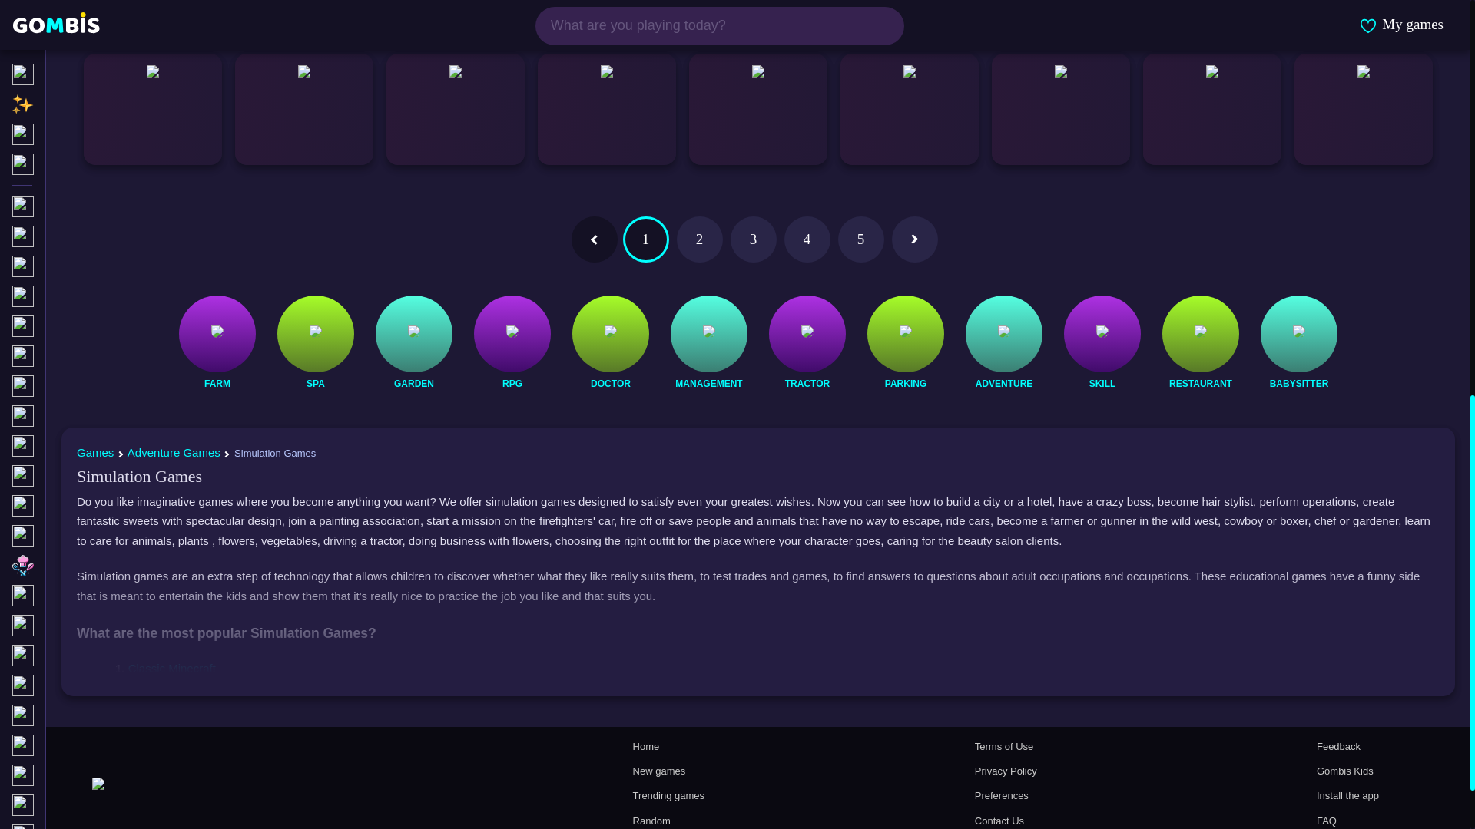 Image resolution: width=1475 pixels, height=829 pixels. Describe the element at coordinates (85, 9) in the screenshot. I see `Board` at that location.